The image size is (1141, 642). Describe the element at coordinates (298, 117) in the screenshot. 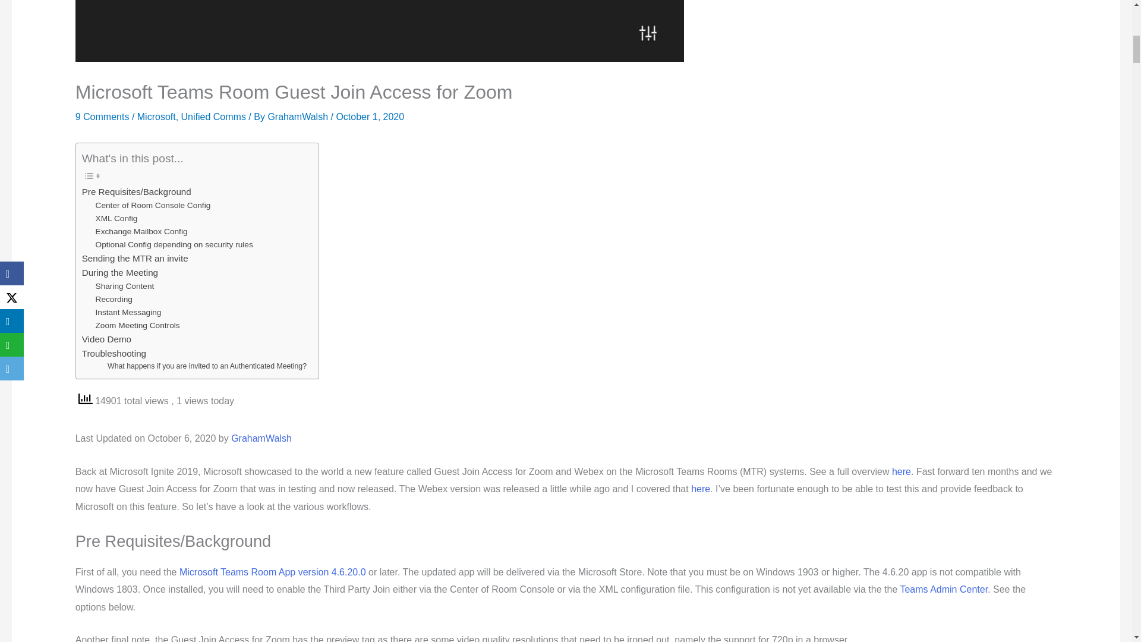

I see `View all posts by GrahamWalsh` at that location.